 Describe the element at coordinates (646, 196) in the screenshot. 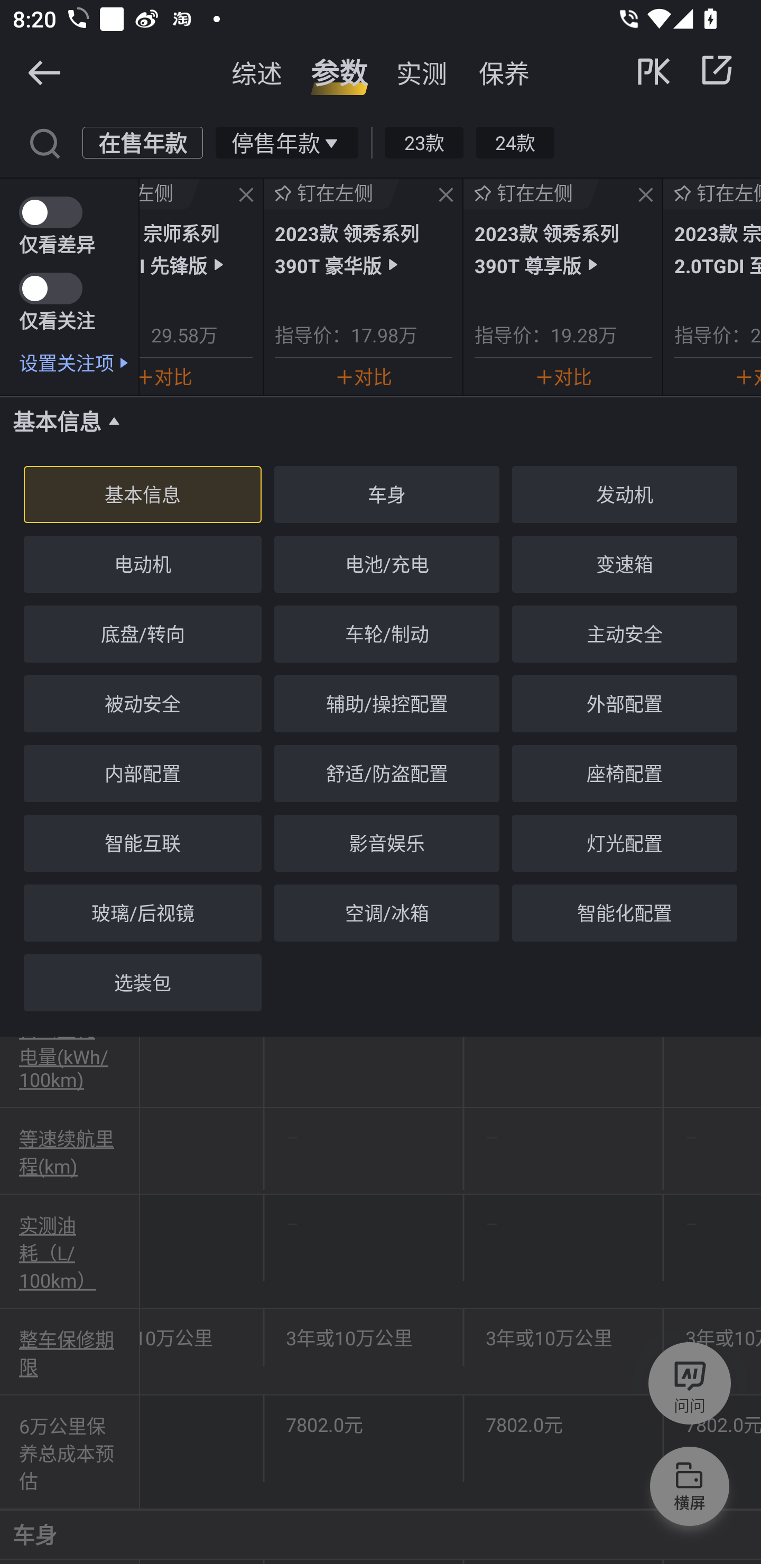

I see `` at that location.